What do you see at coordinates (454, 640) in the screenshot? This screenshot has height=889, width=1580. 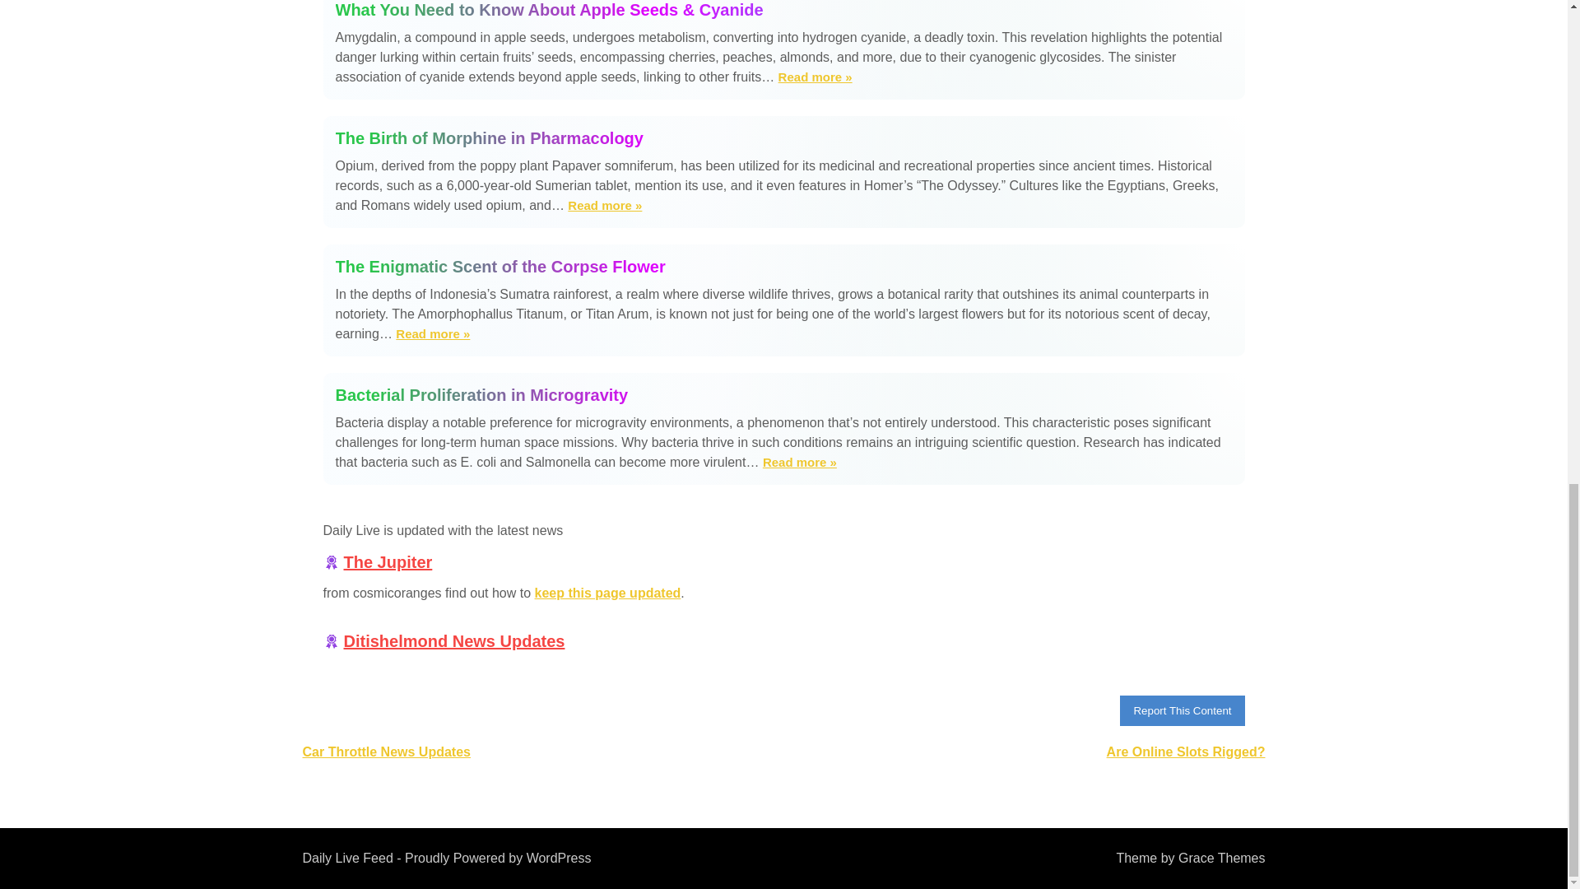 I see `Ditishelmond News Updates` at bounding box center [454, 640].